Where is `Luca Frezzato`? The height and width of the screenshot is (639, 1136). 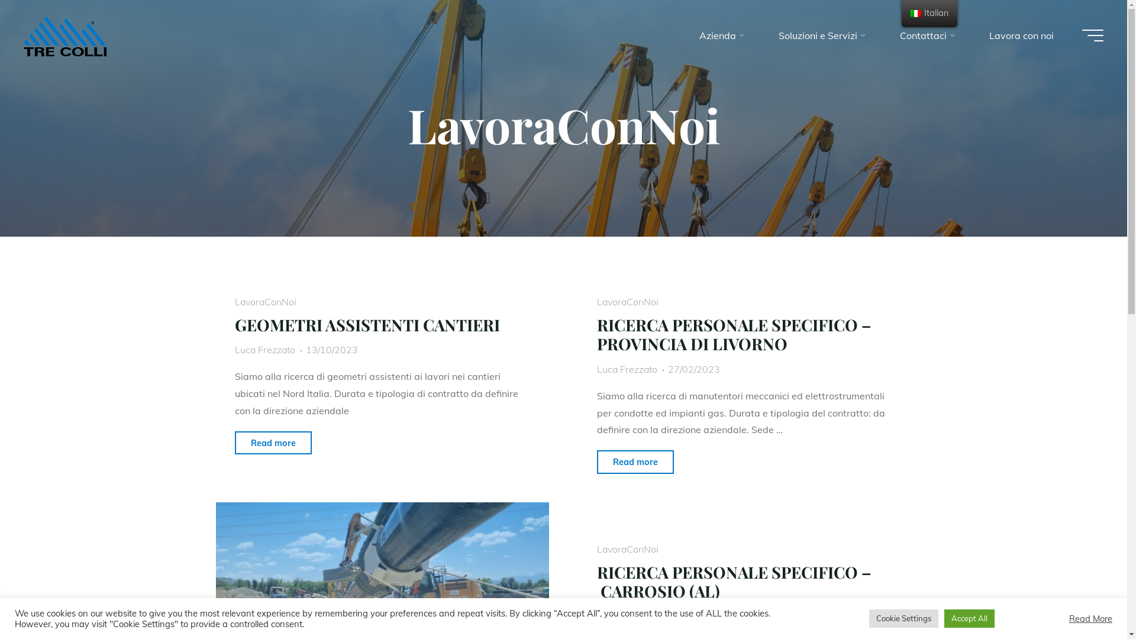 Luca Frezzato is located at coordinates (627, 369).